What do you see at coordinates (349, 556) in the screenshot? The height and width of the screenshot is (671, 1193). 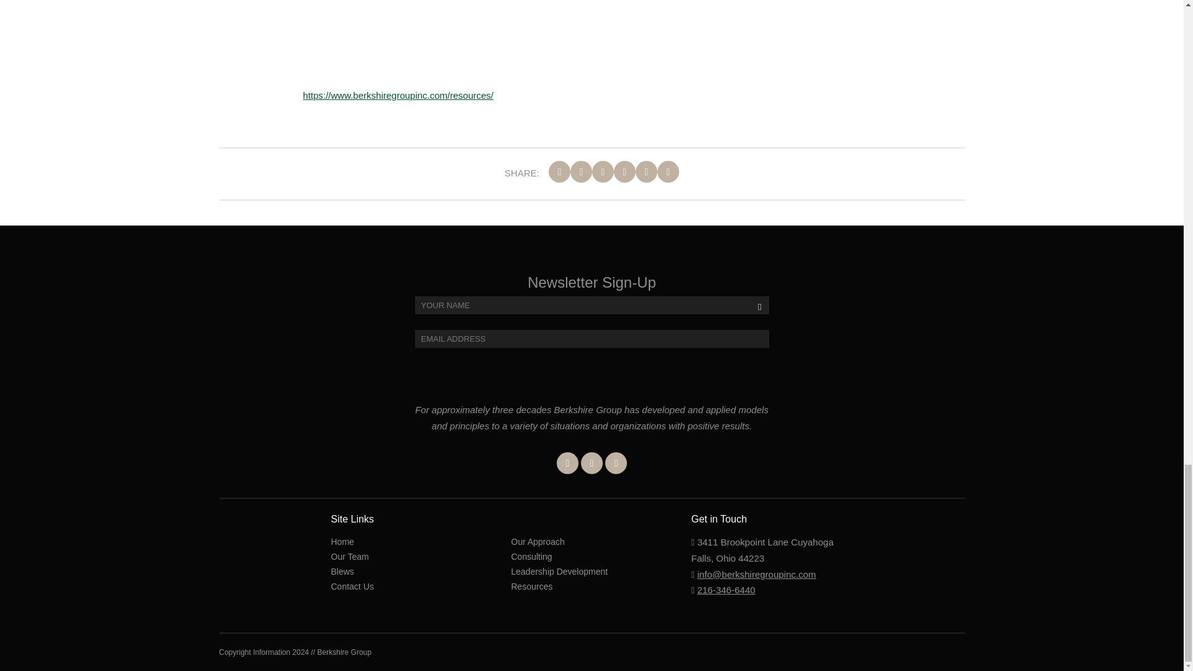 I see `Our Team` at bounding box center [349, 556].